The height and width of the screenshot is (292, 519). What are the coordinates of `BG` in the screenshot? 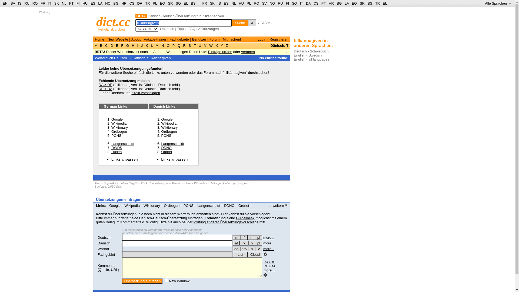 It's located at (340, 3).